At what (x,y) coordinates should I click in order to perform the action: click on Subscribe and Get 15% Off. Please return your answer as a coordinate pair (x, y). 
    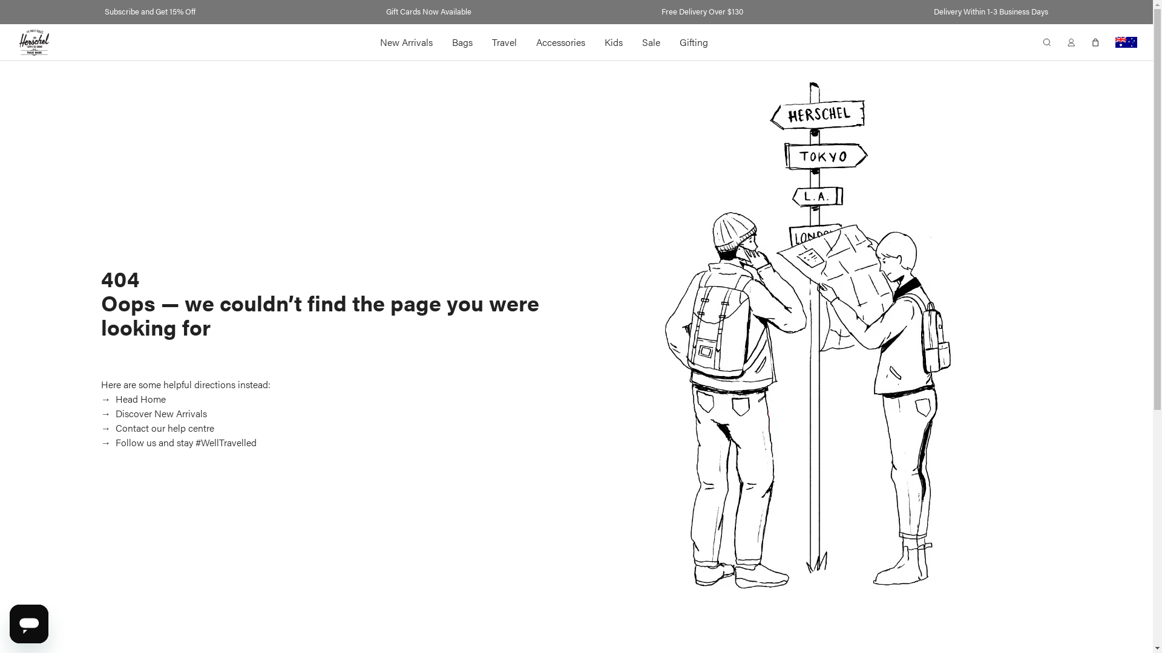
    Looking at the image, I should click on (150, 11).